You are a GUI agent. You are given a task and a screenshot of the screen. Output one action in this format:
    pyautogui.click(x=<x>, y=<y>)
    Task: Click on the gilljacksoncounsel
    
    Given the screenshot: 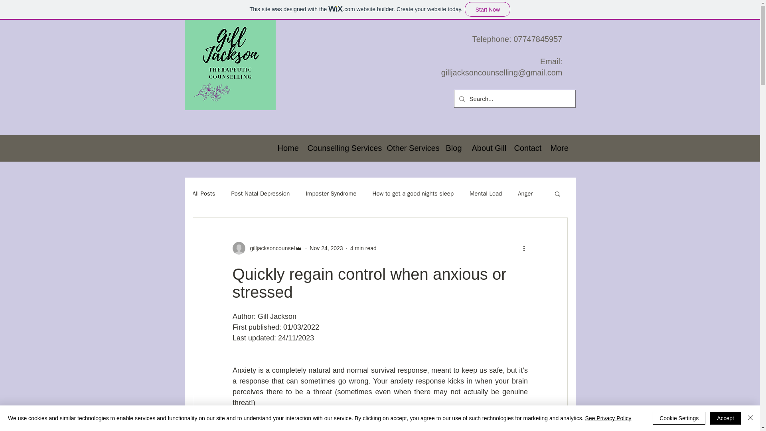 What is the action you would take?
    pyautogui.click(x=270, y=248)
    